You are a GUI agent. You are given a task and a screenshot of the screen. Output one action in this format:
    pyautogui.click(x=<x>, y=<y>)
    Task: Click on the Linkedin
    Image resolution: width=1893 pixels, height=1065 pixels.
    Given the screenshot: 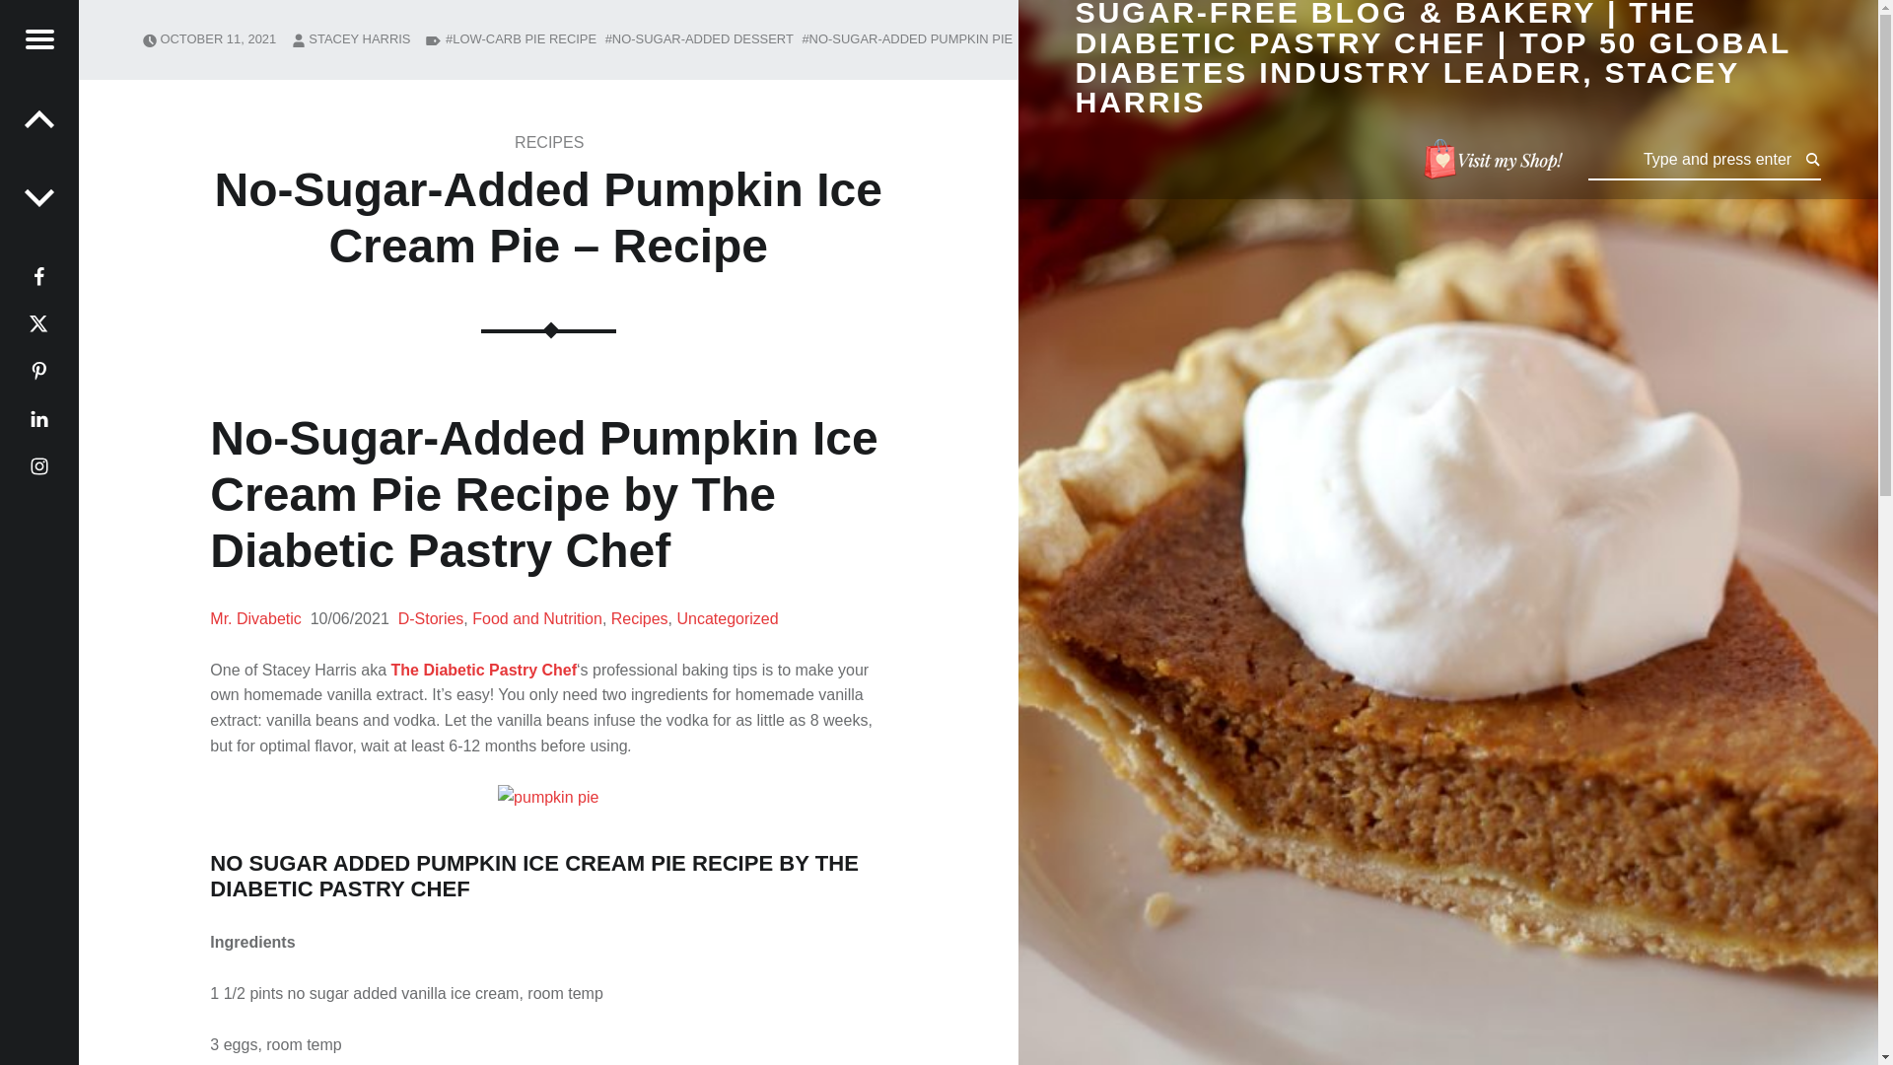 What is the action you would take?
    pyautogui.click(x=39, y=418)
    